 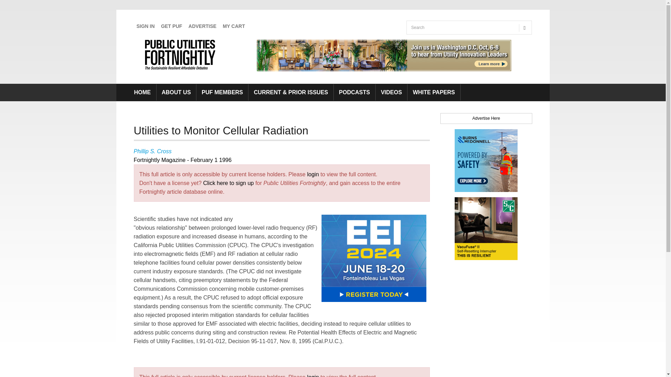 What do you see at coordinates (486, 118) in the screenshot?
I see `Advertise Here` at bounding box center [486, 118].